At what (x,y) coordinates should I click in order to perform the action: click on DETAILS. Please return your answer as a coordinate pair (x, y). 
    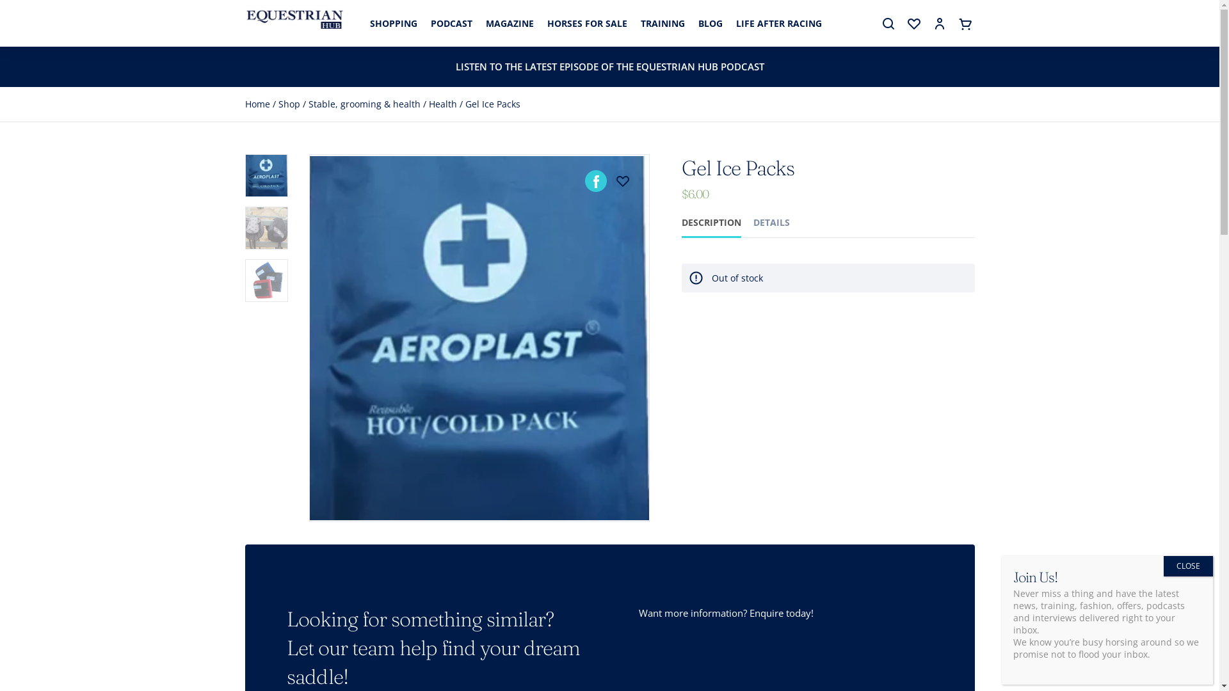
    Looking at the image, I should click on (772, 223).